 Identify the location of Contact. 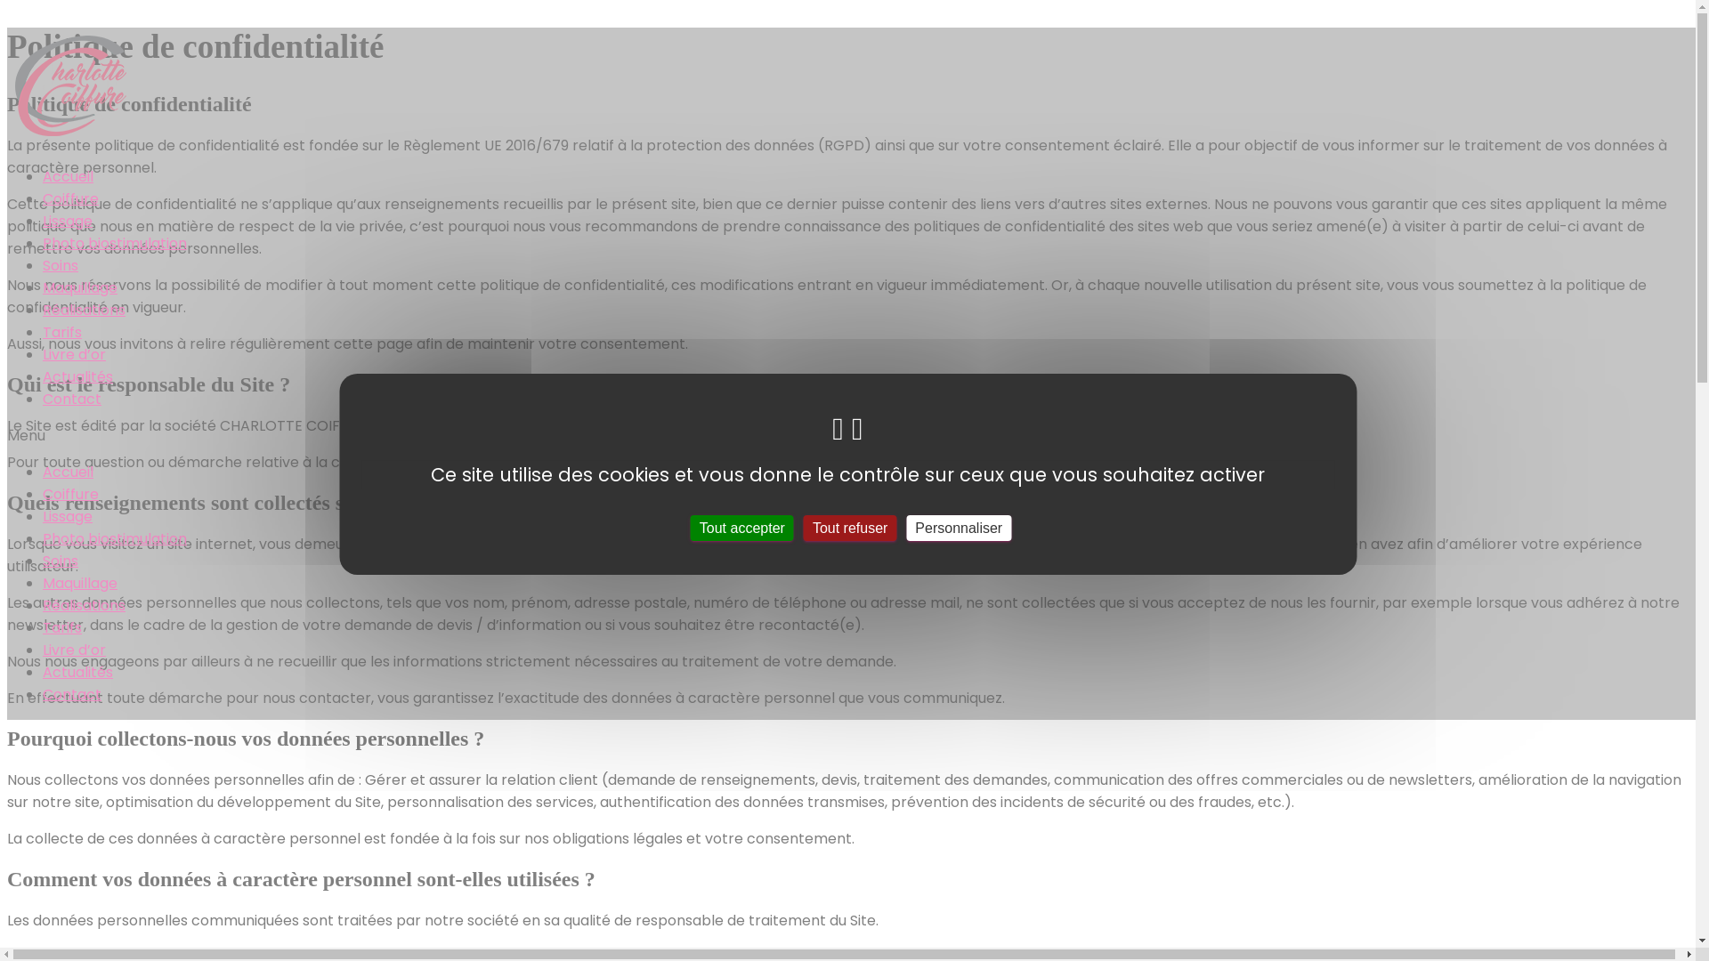
(72, 694).